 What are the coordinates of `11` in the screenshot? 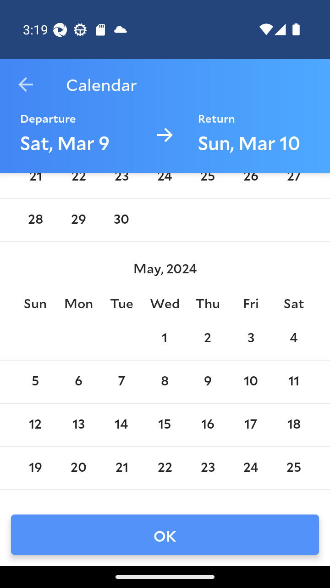 It's located at (294, 381).